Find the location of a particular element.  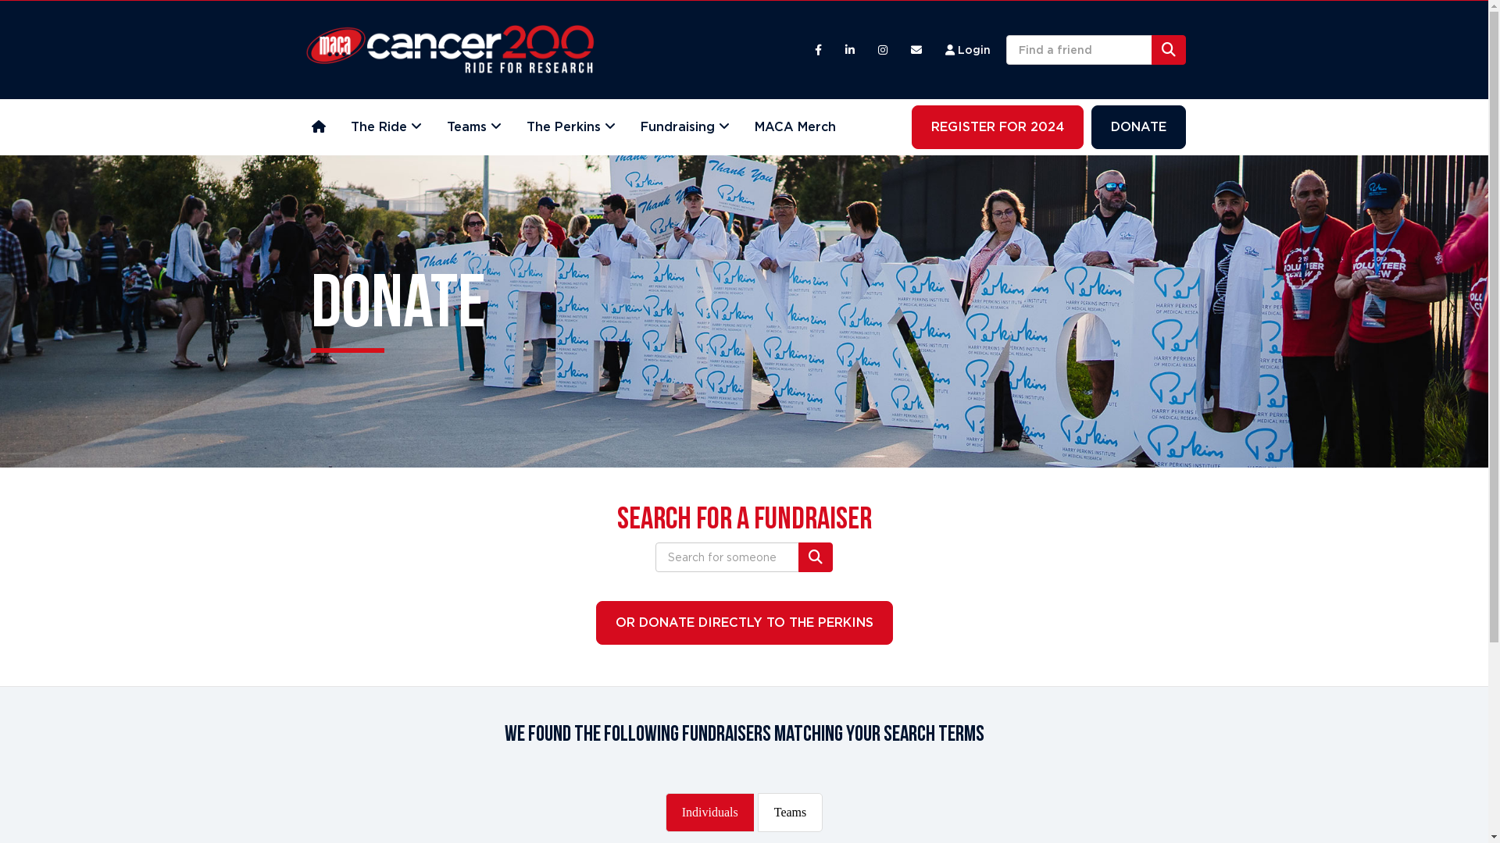

DONATE is located at coordinates (1137, 127).